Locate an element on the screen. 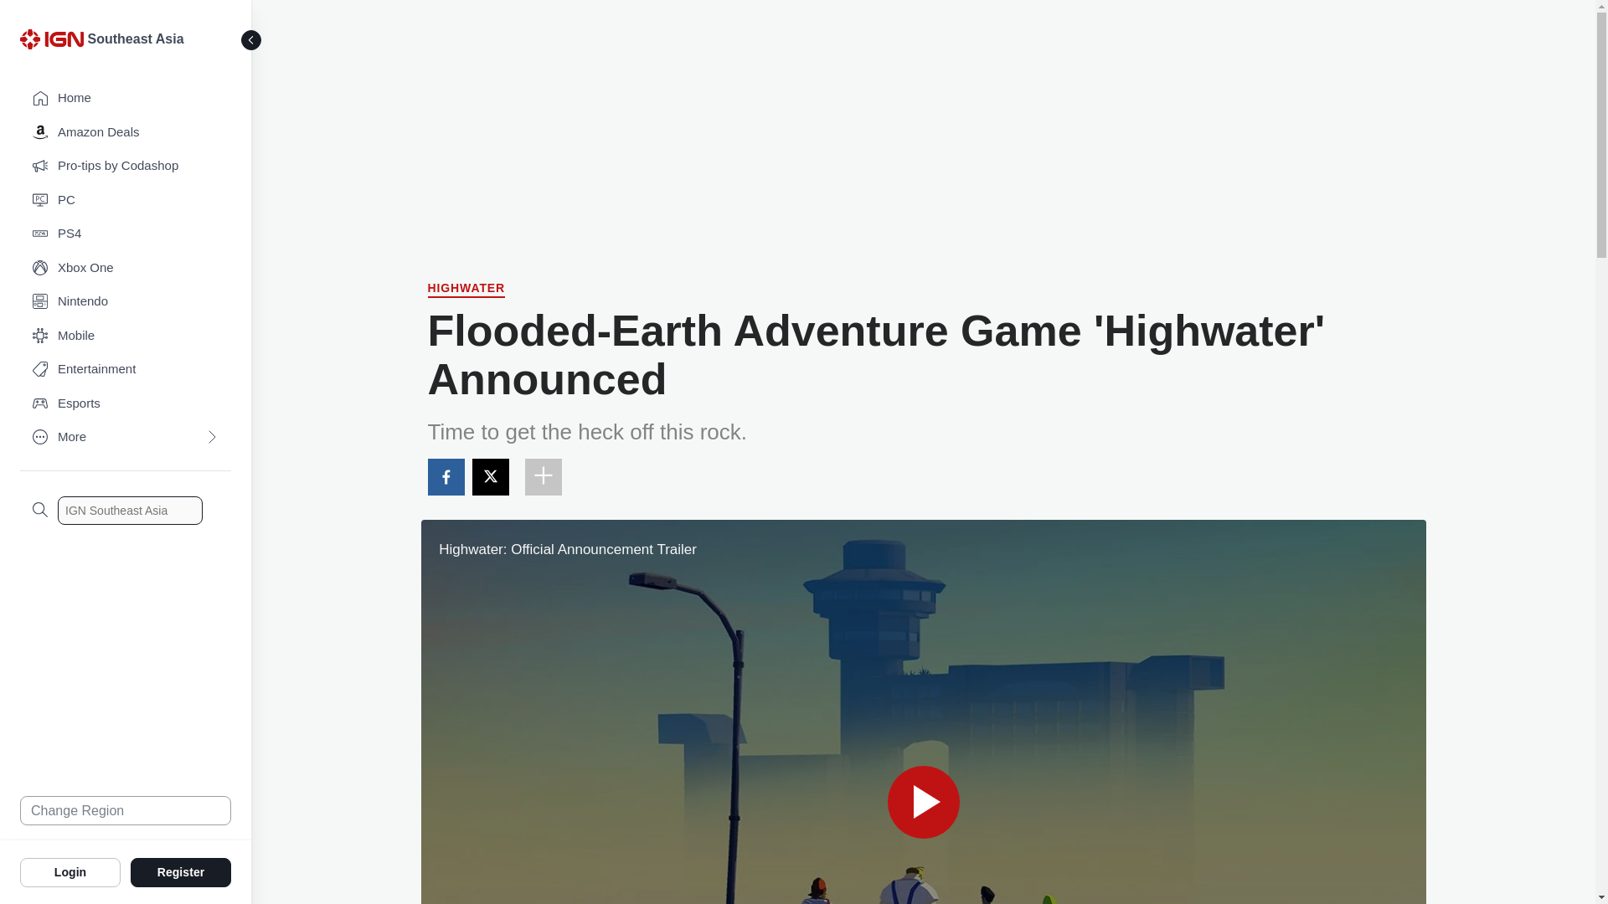 This screenshot has height=904, width=1608. IGN Logo is located at coordinates (51, 39).